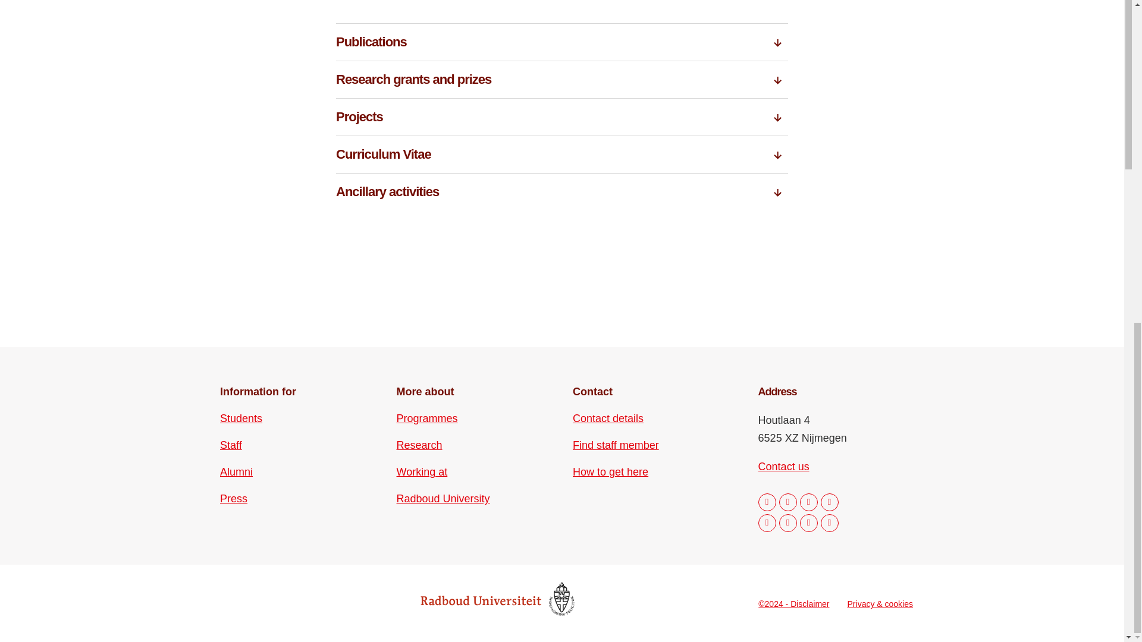 Image resolution: width=1142 pixels, height=642 pixels. What do you see at coordinates (767, 502) in the screenshot?
I see `Facebook` at bounding box center [767, 502].